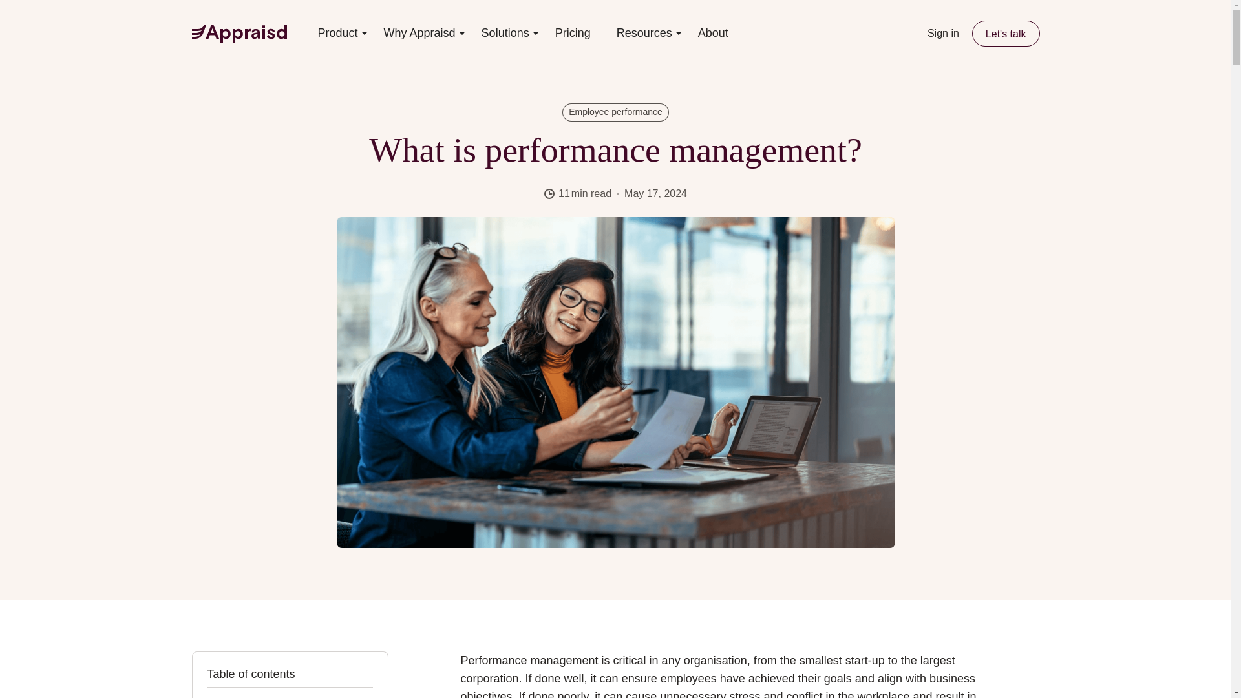 The image size is (1241, 698). I want to click on Pricing, so click(573, 34).